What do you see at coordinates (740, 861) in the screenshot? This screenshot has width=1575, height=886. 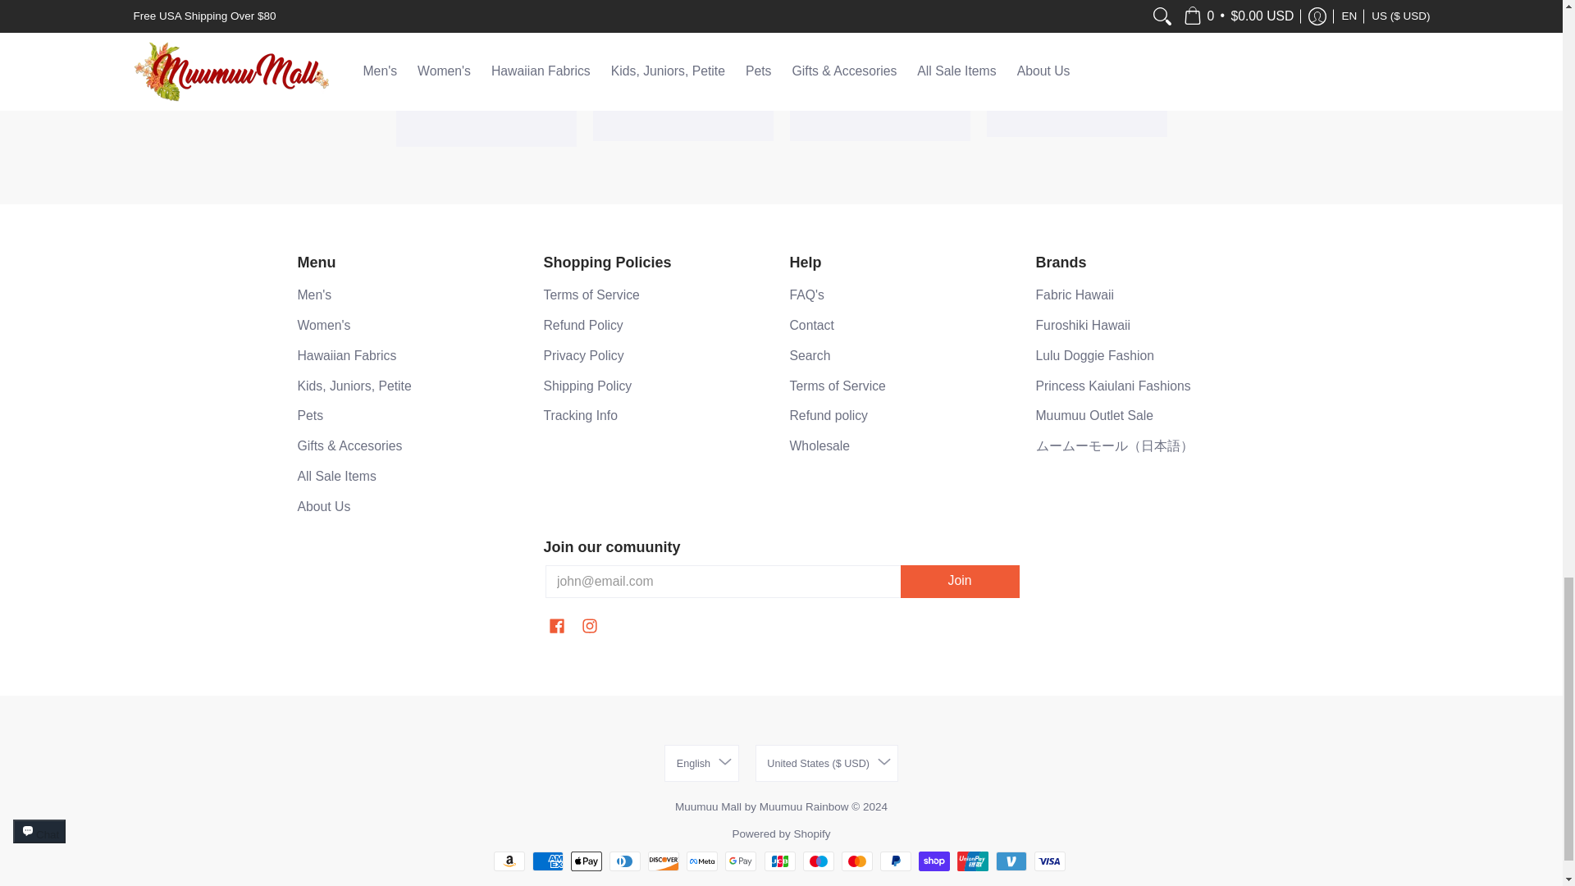 I see `Google Pay` at bounding box center [740, 861].